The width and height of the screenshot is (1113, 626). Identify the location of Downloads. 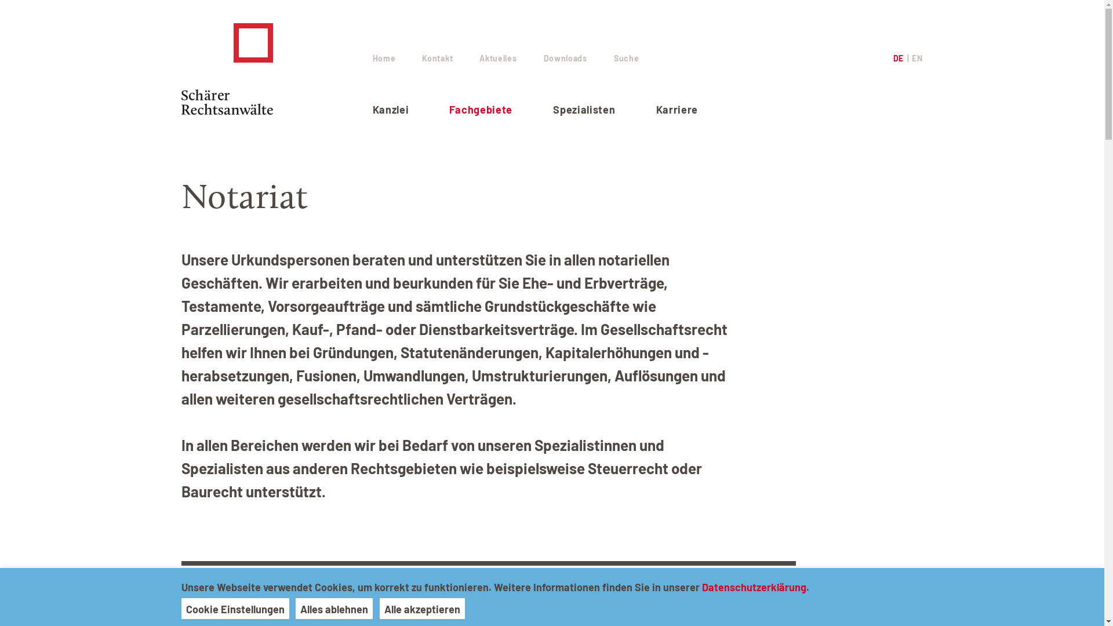
(566, 58).